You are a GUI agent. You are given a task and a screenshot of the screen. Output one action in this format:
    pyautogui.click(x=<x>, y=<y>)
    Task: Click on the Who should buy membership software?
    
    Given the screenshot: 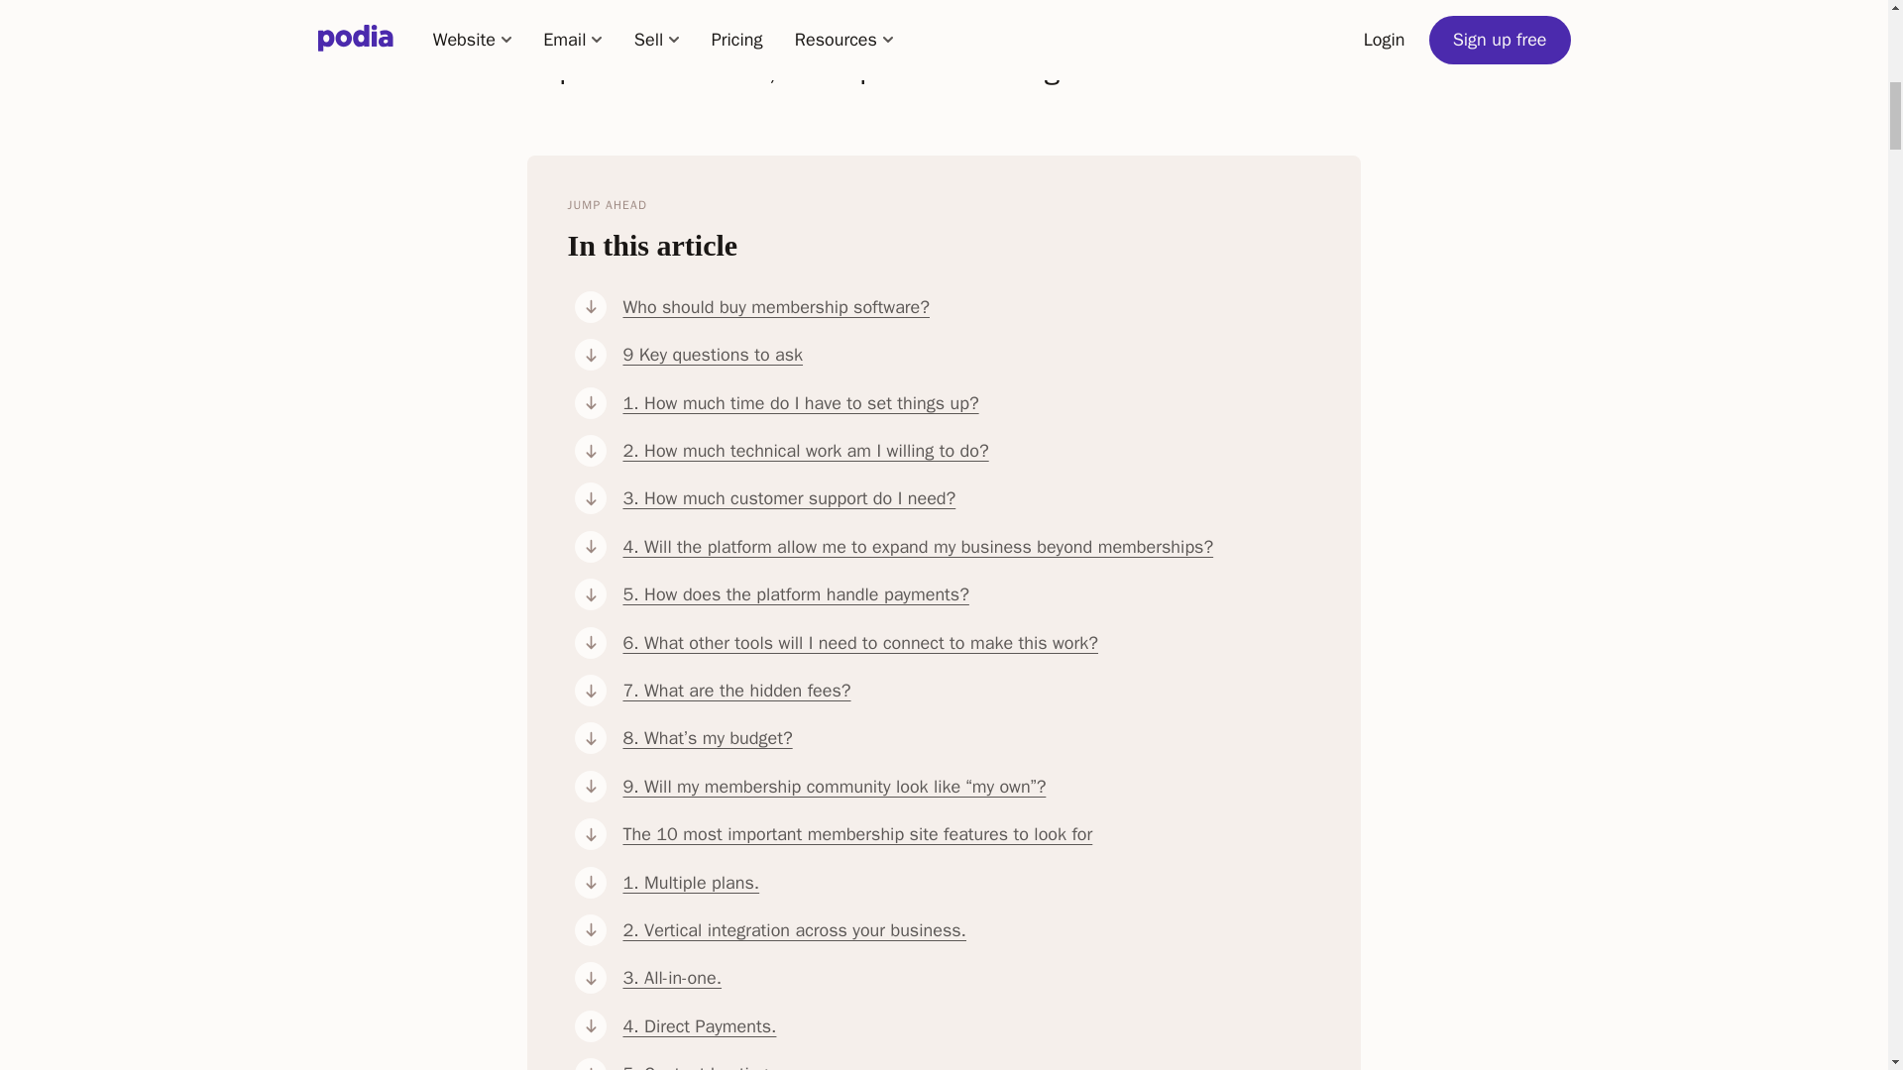 What is the action you would take?
    pyautogui.click(x=971, y=307)
    